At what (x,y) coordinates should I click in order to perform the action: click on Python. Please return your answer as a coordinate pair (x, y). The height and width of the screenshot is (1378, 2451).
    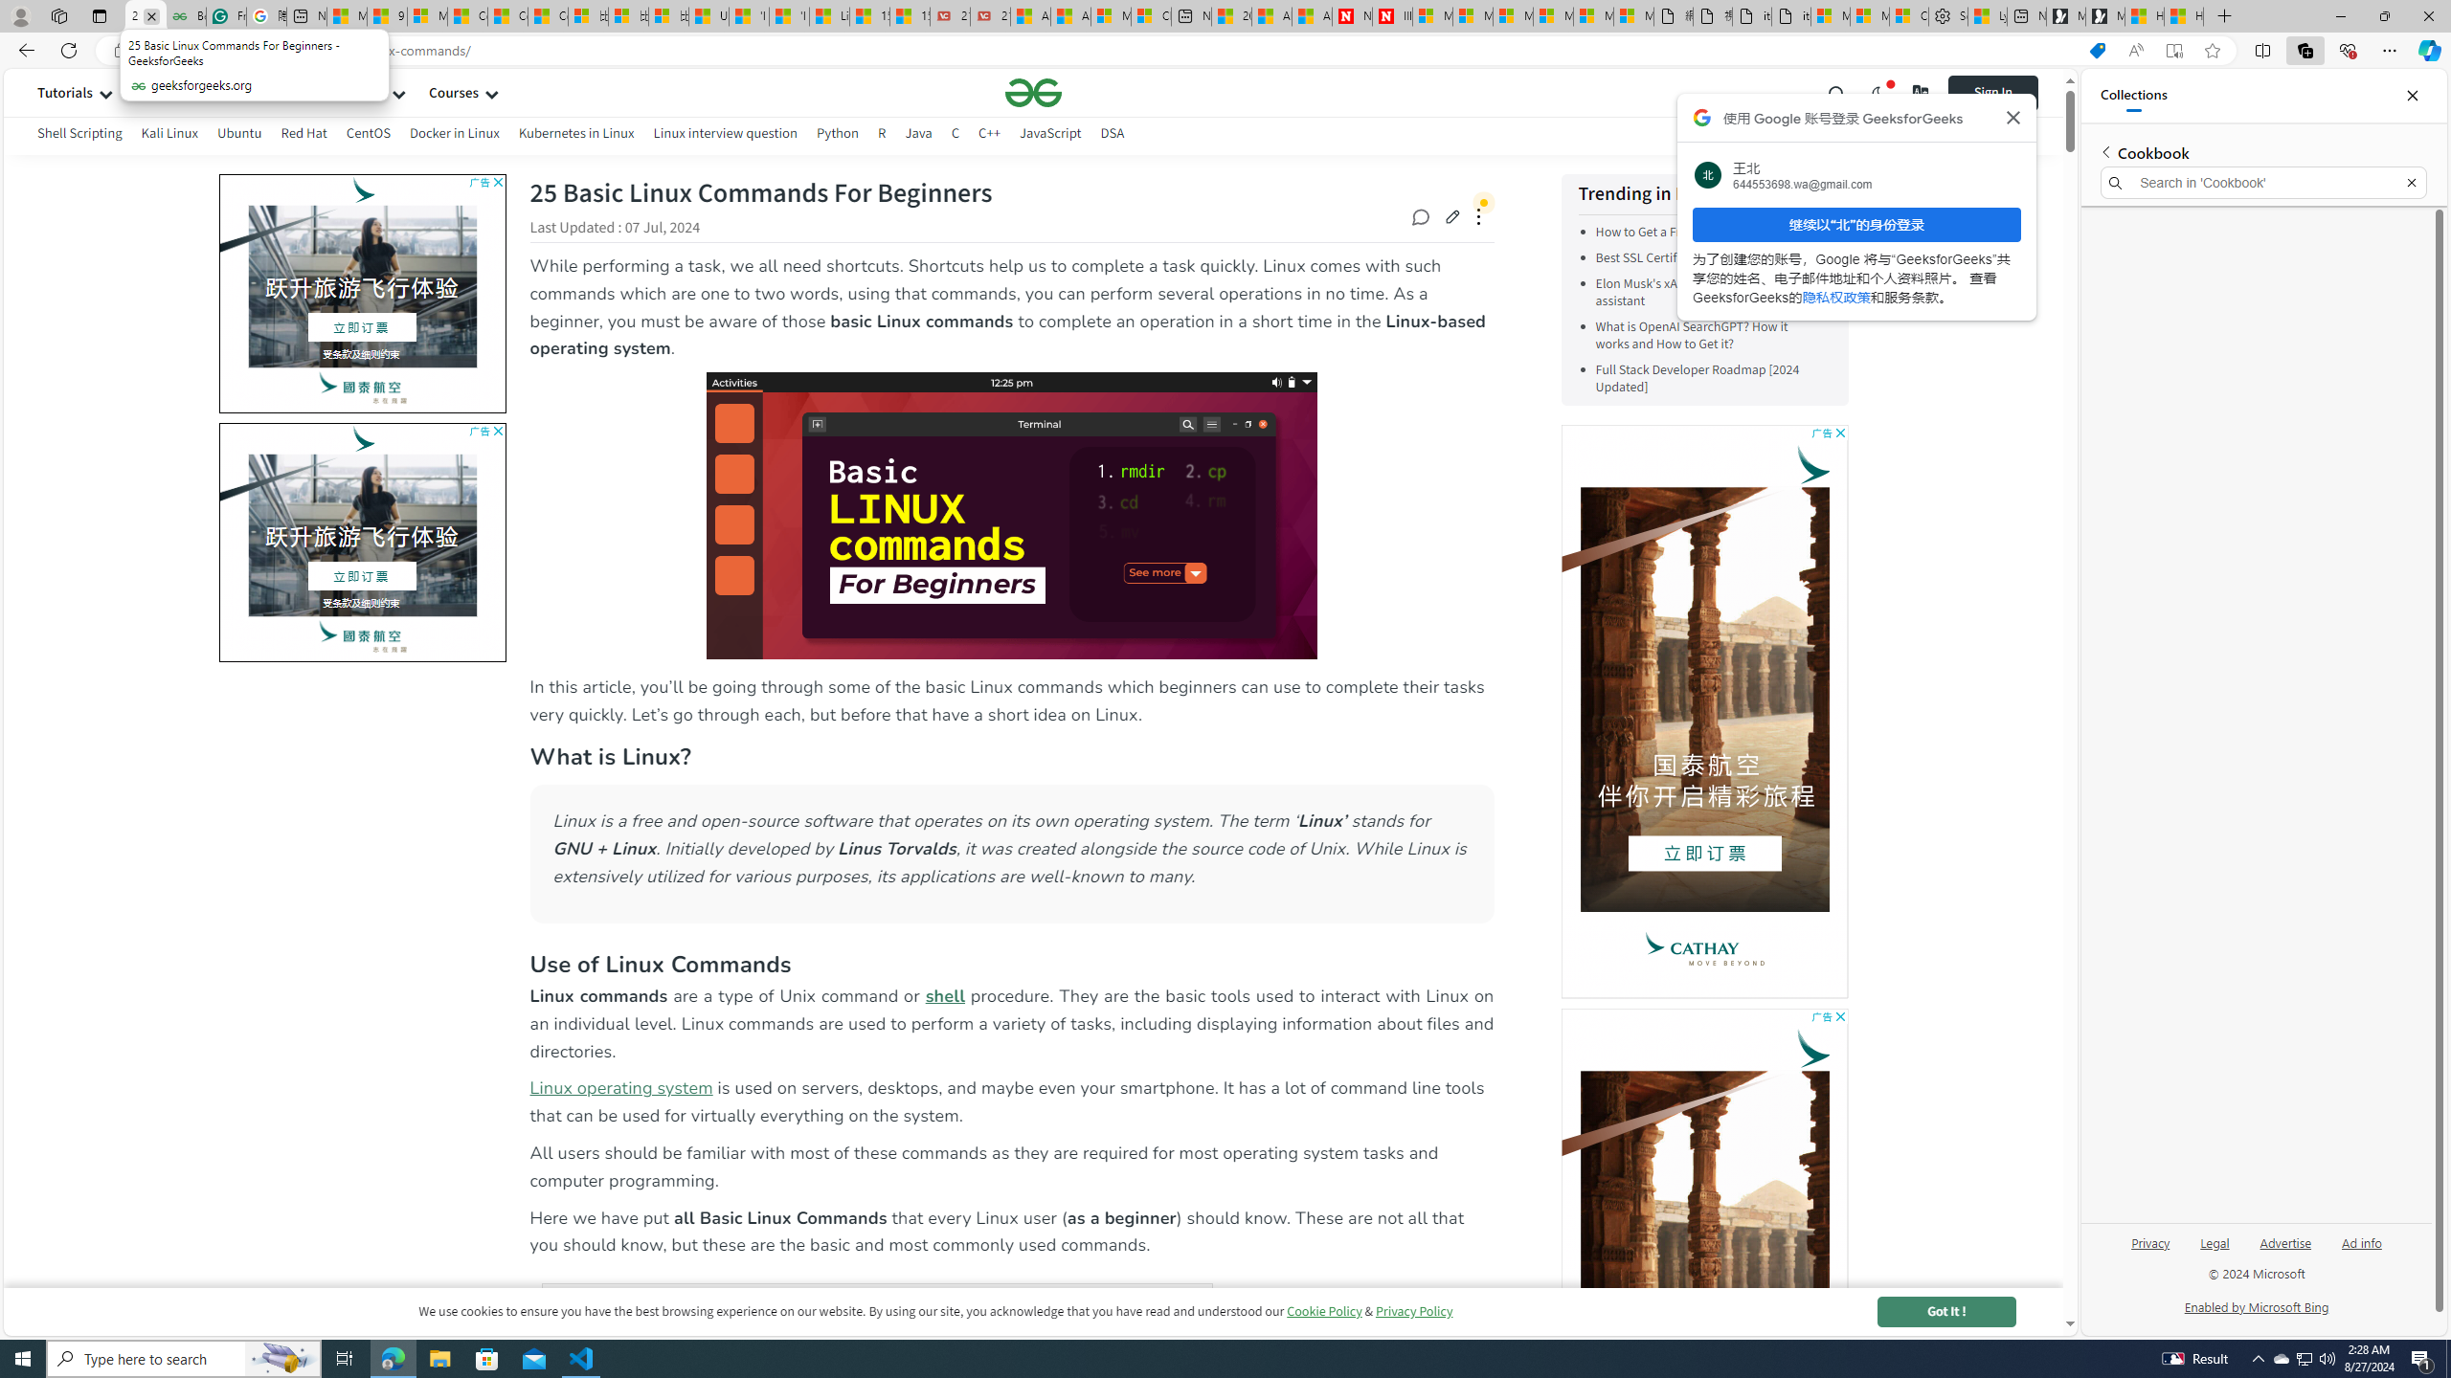
    Looking at the image, I should click on (838, 133).